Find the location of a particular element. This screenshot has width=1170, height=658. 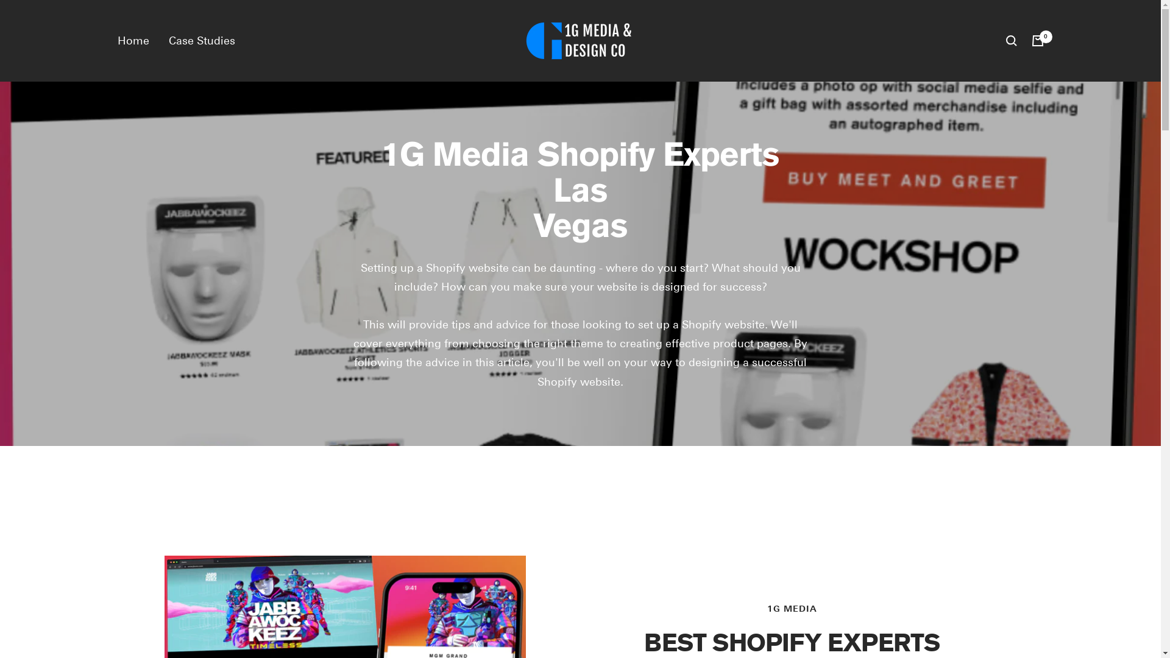

Case Studies is located at coordinates (201, 40).